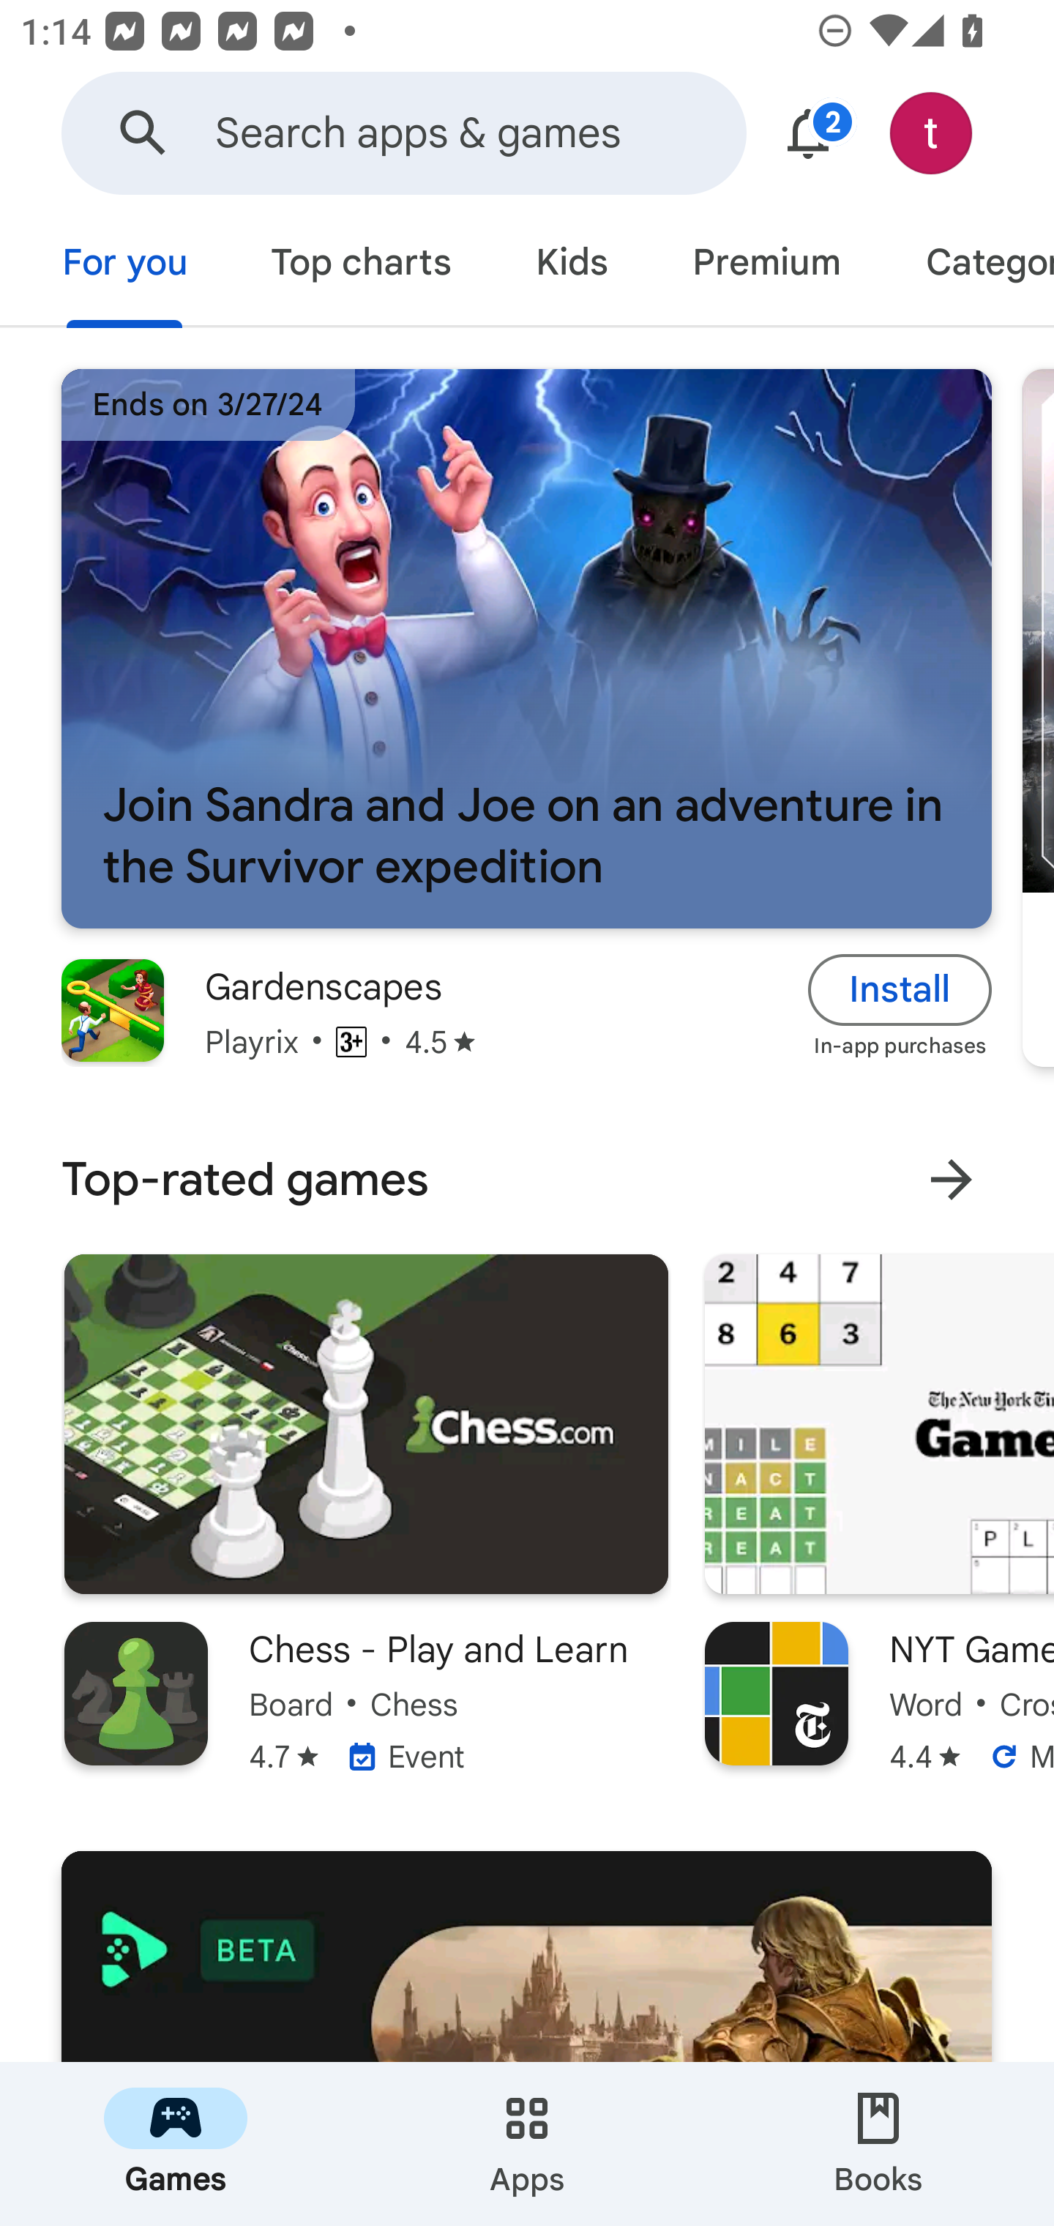 The height and width of the screenshot is (2226, 1054). What do you see at coordinates (766, 265) in the screenshot?
I see `Premium` at bounding box center [766, 265].